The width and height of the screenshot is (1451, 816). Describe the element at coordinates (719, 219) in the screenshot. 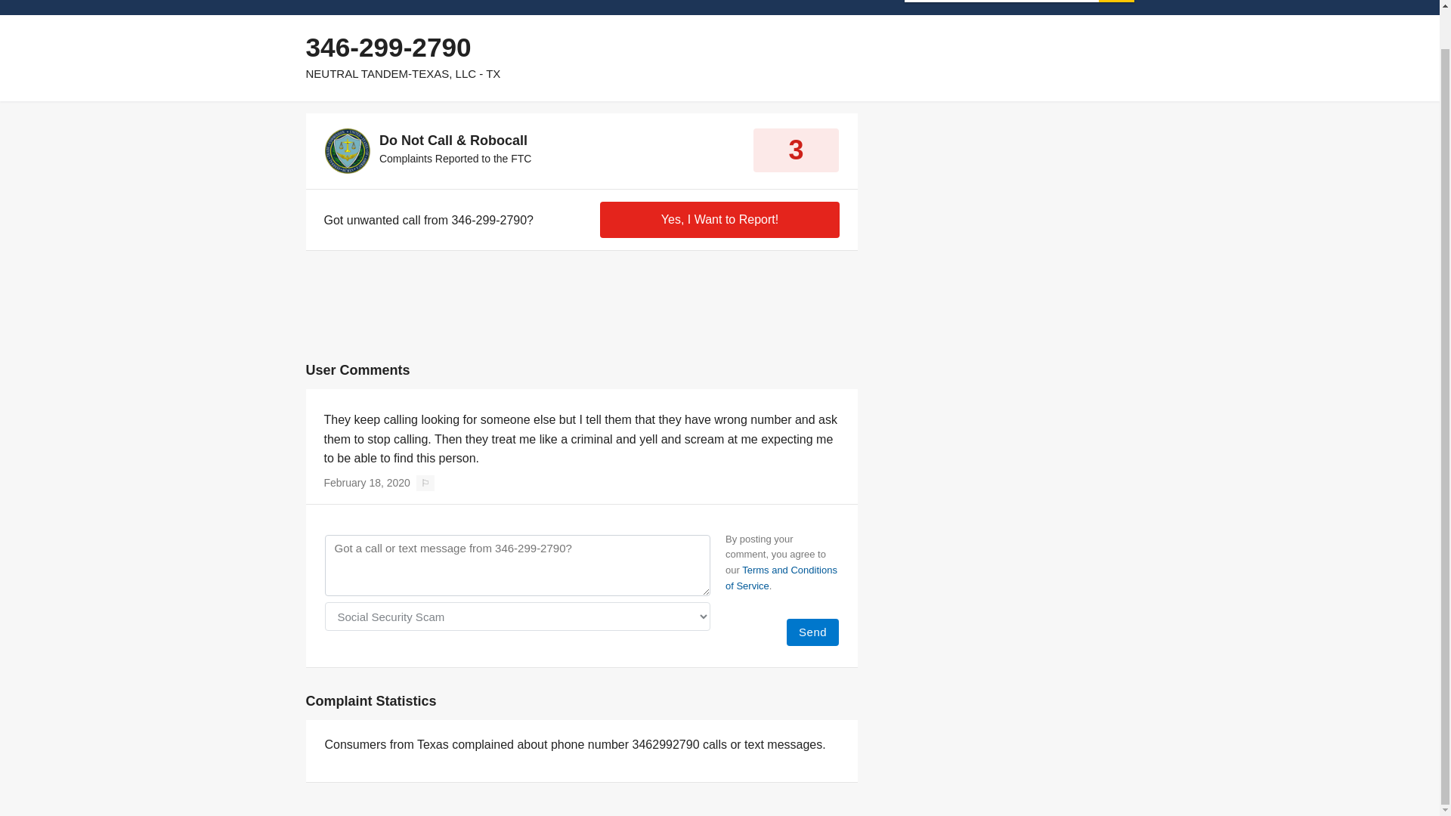

I see `Yes, I Want to Report!` at that location.